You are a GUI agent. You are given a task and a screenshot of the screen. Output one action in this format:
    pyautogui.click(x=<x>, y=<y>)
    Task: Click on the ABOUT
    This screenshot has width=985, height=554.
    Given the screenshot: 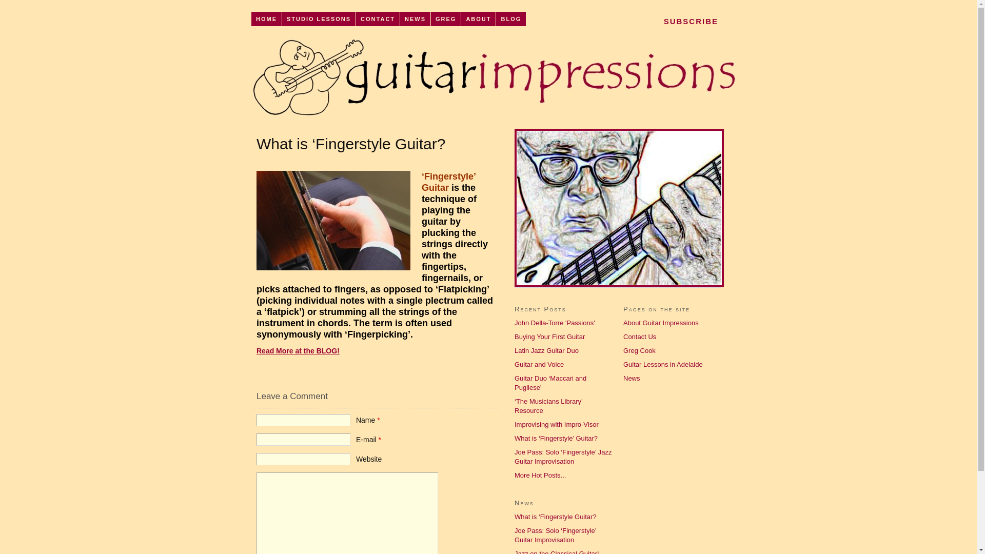 What is the action you would take?
    pyautogui.click(x=479, y=19)
    